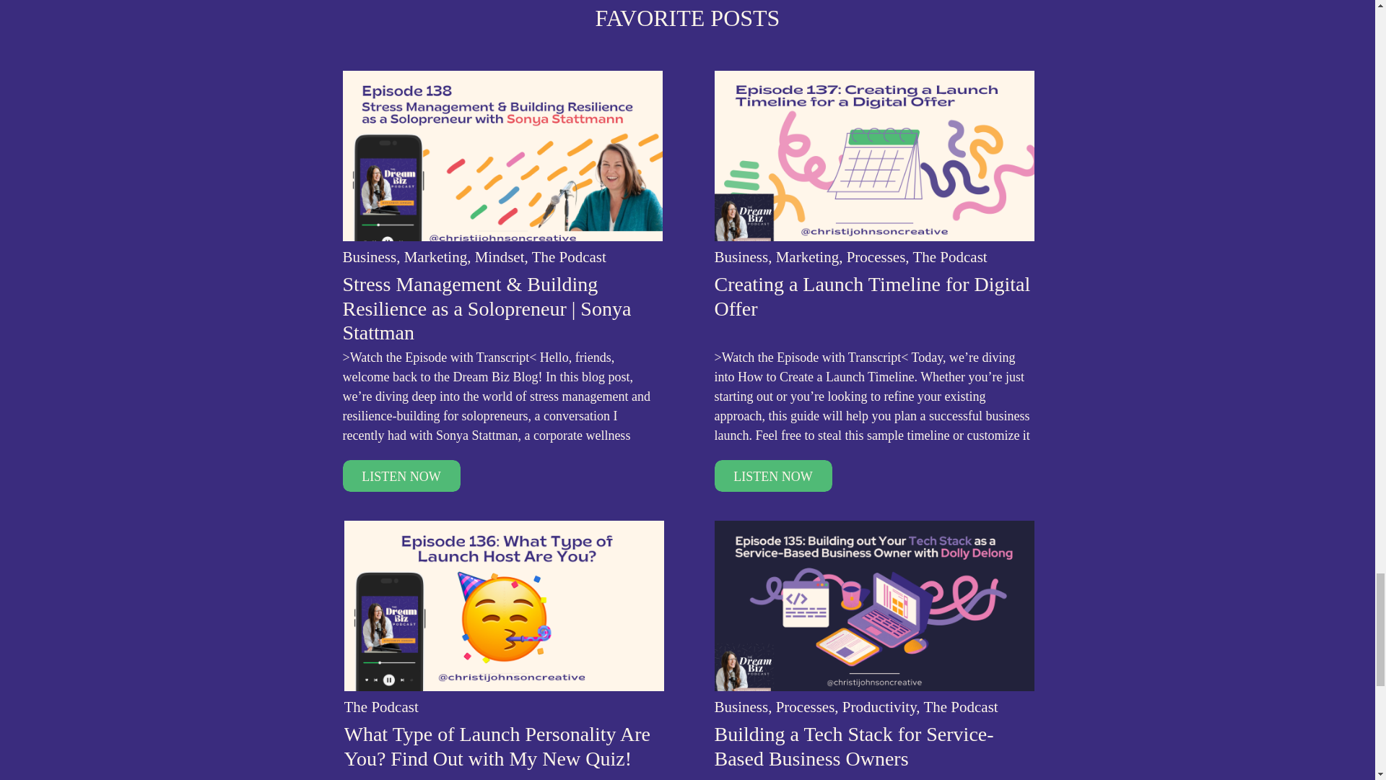 Image resolution: width=1386 pixels, height=780 pixels. What do you see at coordinates (874, 156) in the screenshot?
I see `Creating a Launch Timeline for Digital Offer` at bounding box center [874, 156].